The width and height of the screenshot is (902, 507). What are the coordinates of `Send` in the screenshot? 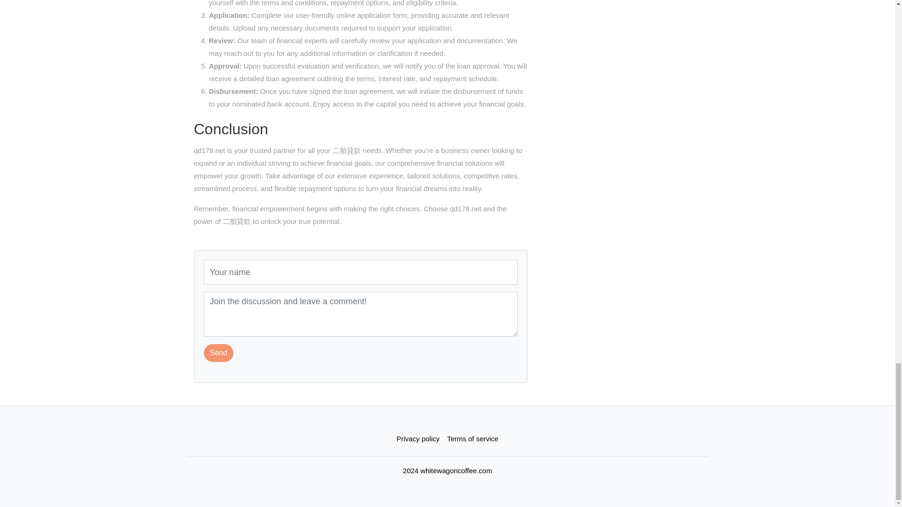 It's located at (218, 353).